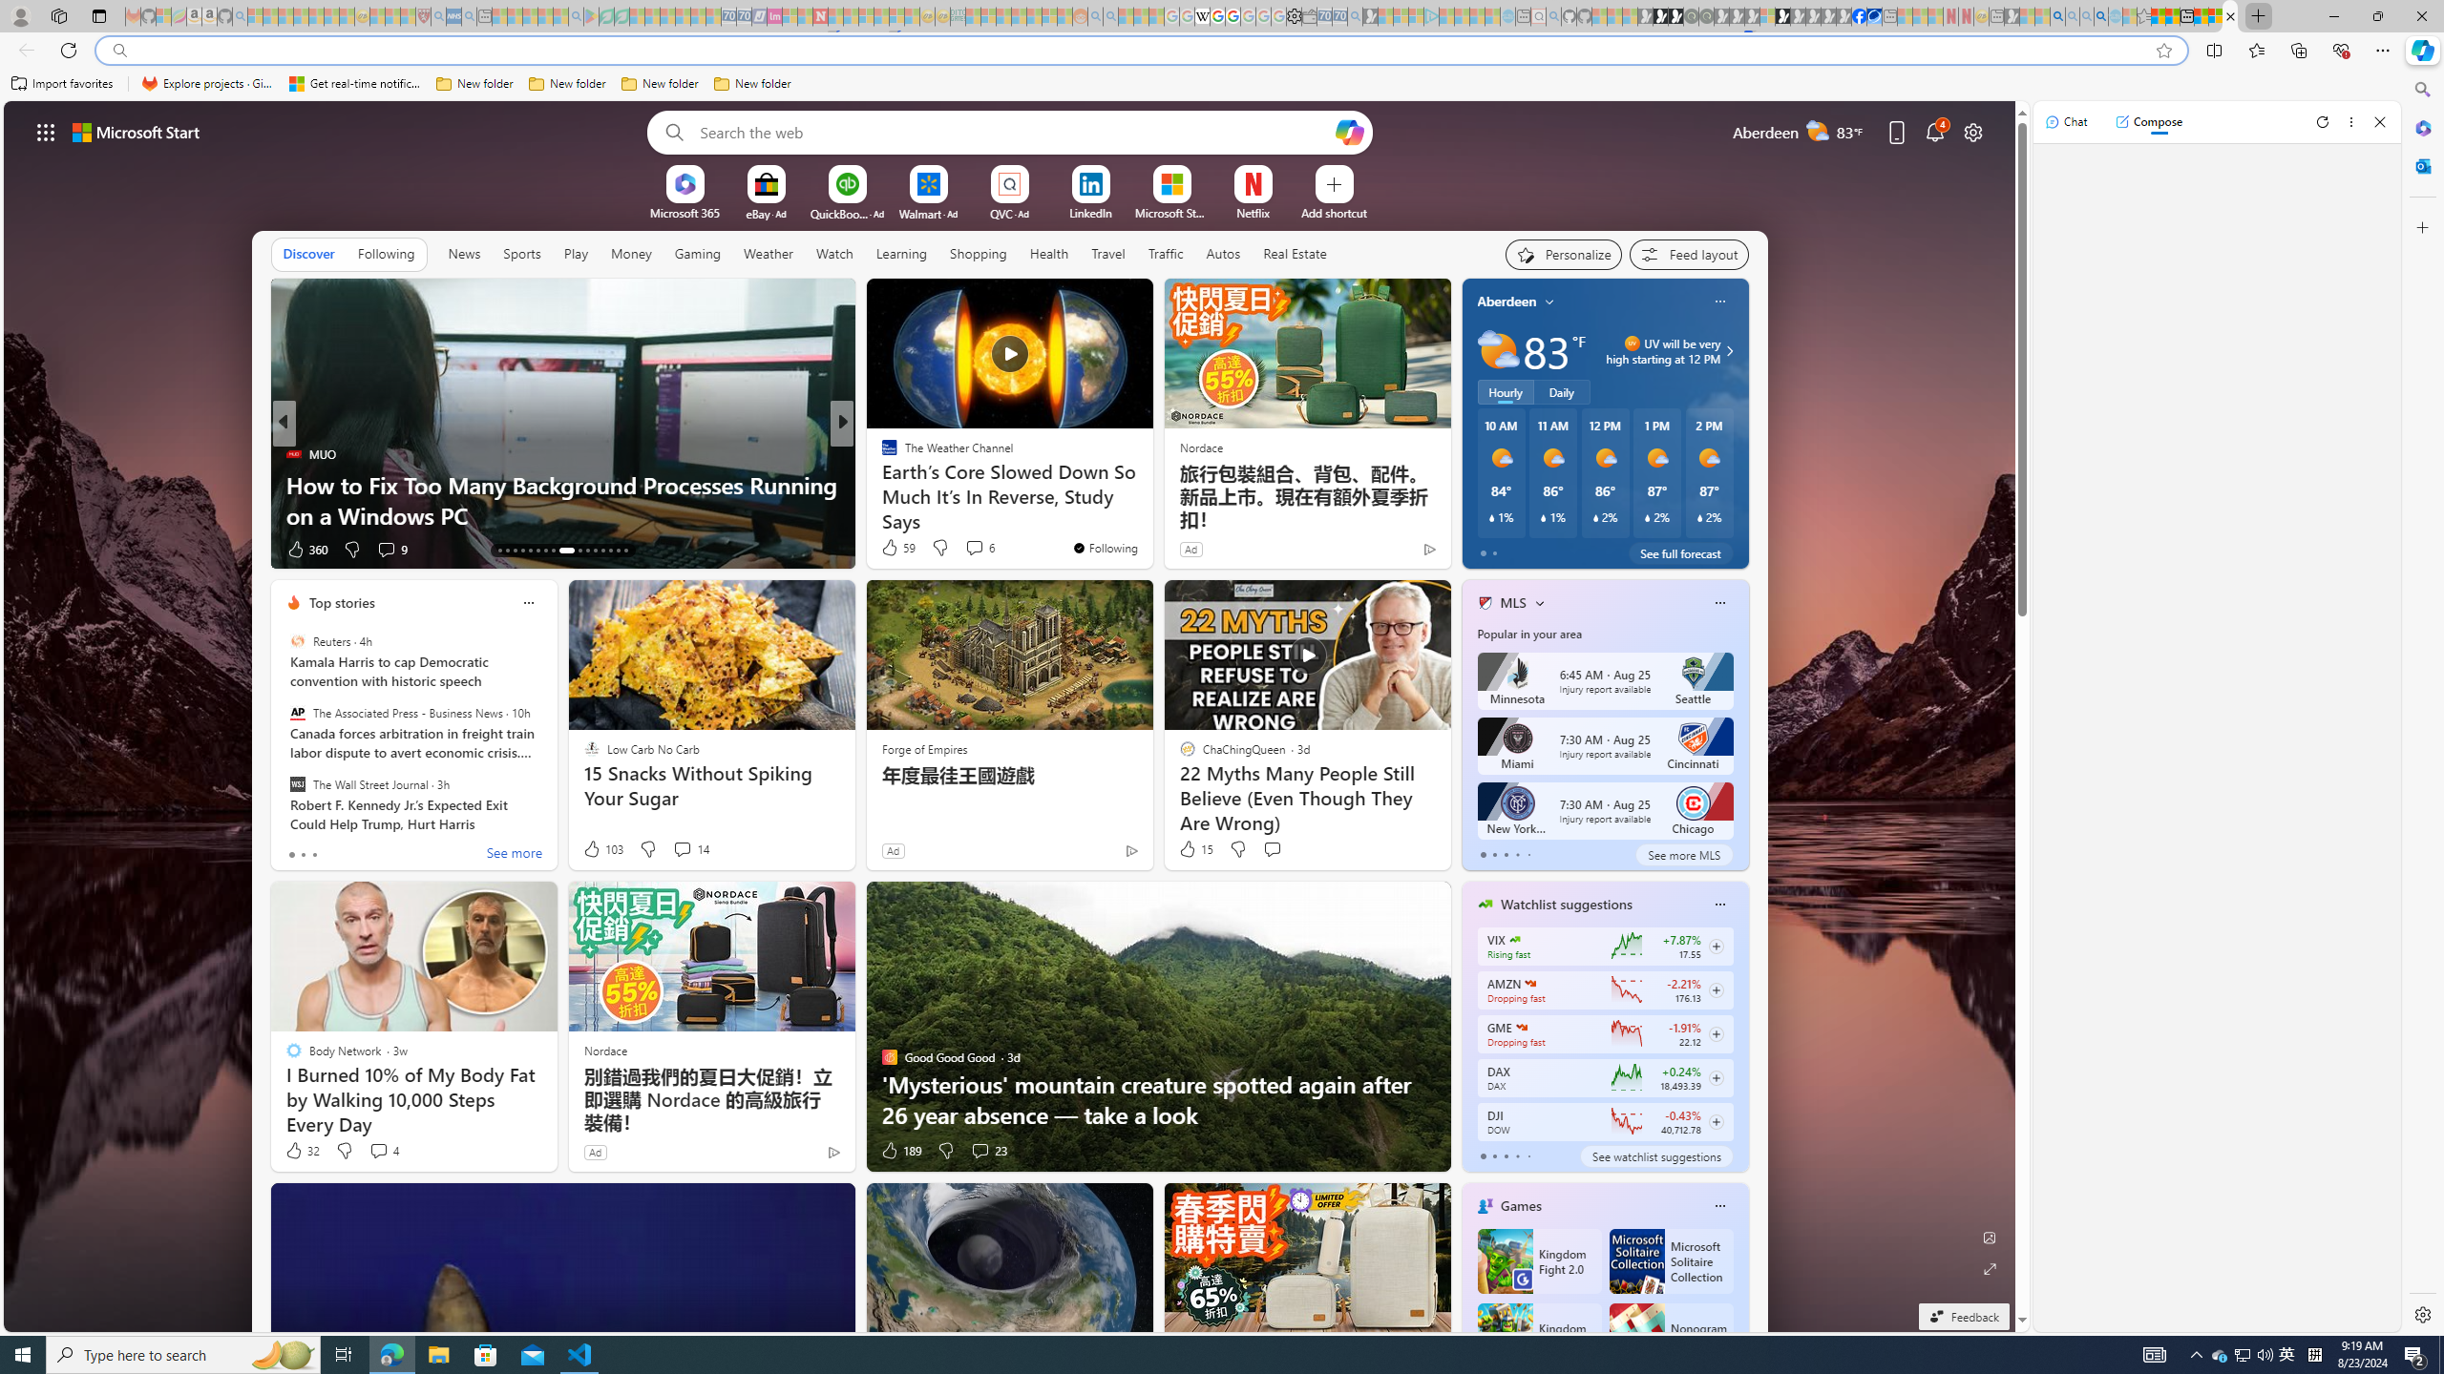  Describe the element at coordinates (625, 551) in the screenshot. I see `AutomationID: tab-28` at that location.